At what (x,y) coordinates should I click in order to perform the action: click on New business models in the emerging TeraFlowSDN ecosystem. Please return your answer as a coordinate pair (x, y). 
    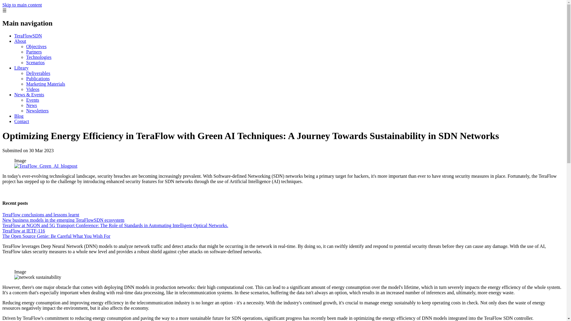
    Looking at the image, I should click on (63, 220).